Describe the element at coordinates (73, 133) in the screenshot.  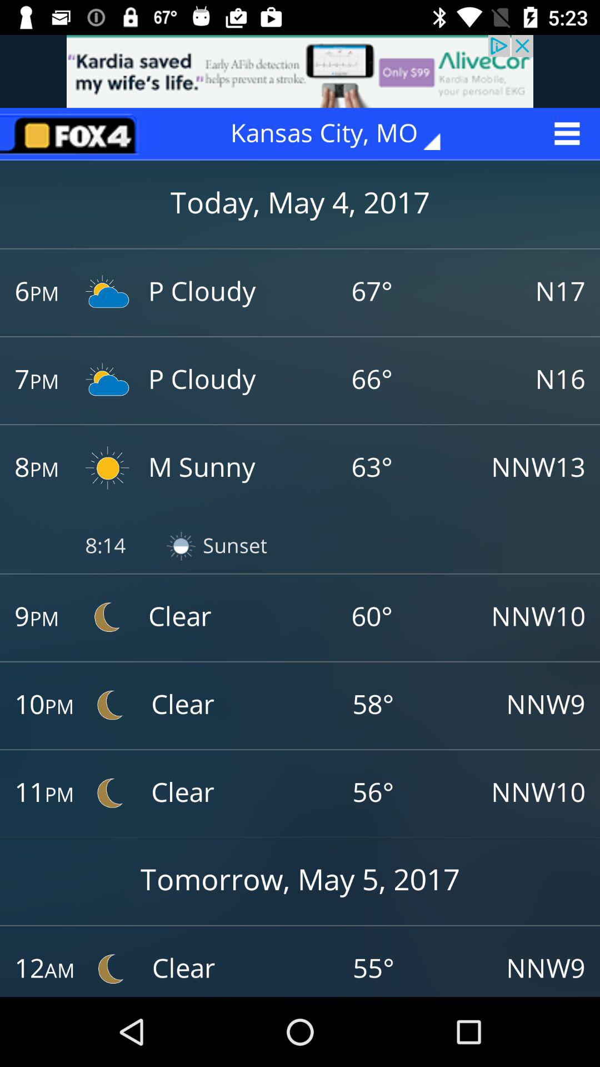
I see `main page` at that location.